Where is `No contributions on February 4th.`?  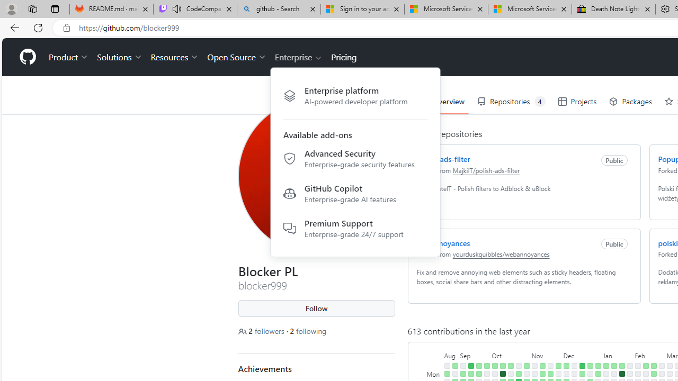 No contributions on February 4th. is located at coordinates (638, 366).